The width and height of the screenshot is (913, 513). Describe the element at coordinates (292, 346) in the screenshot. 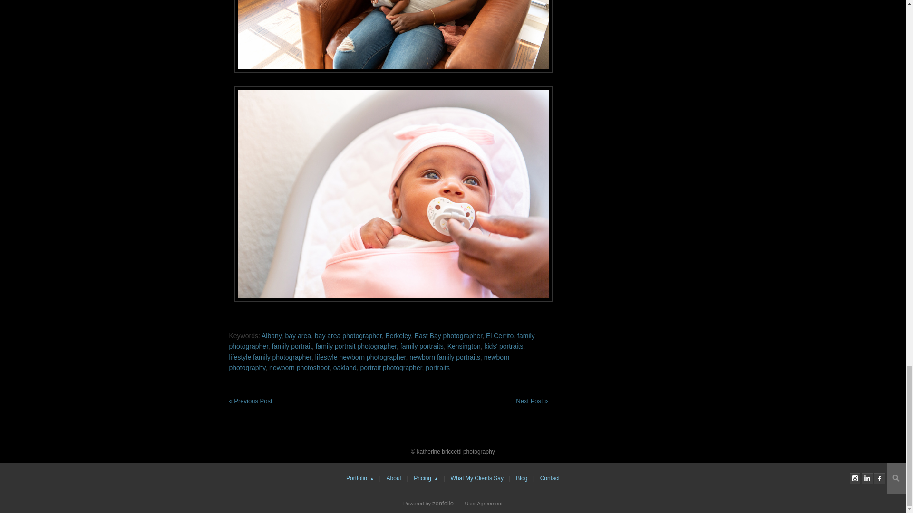

I see `family portrait` at that location.